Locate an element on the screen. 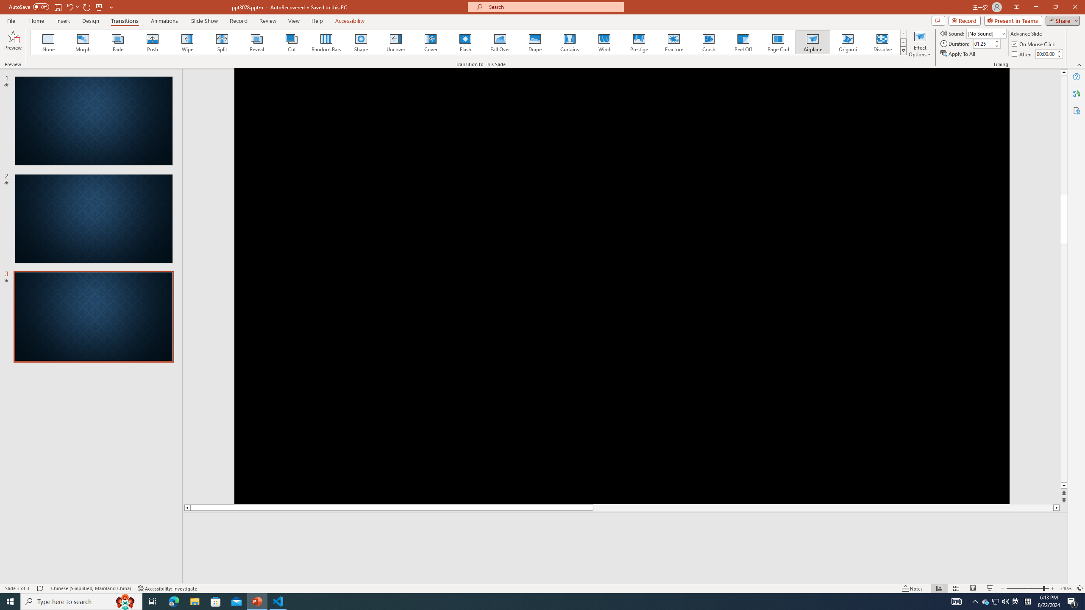 The image size is (1085, 610). Peel Off is located at coordinates (743, 42).